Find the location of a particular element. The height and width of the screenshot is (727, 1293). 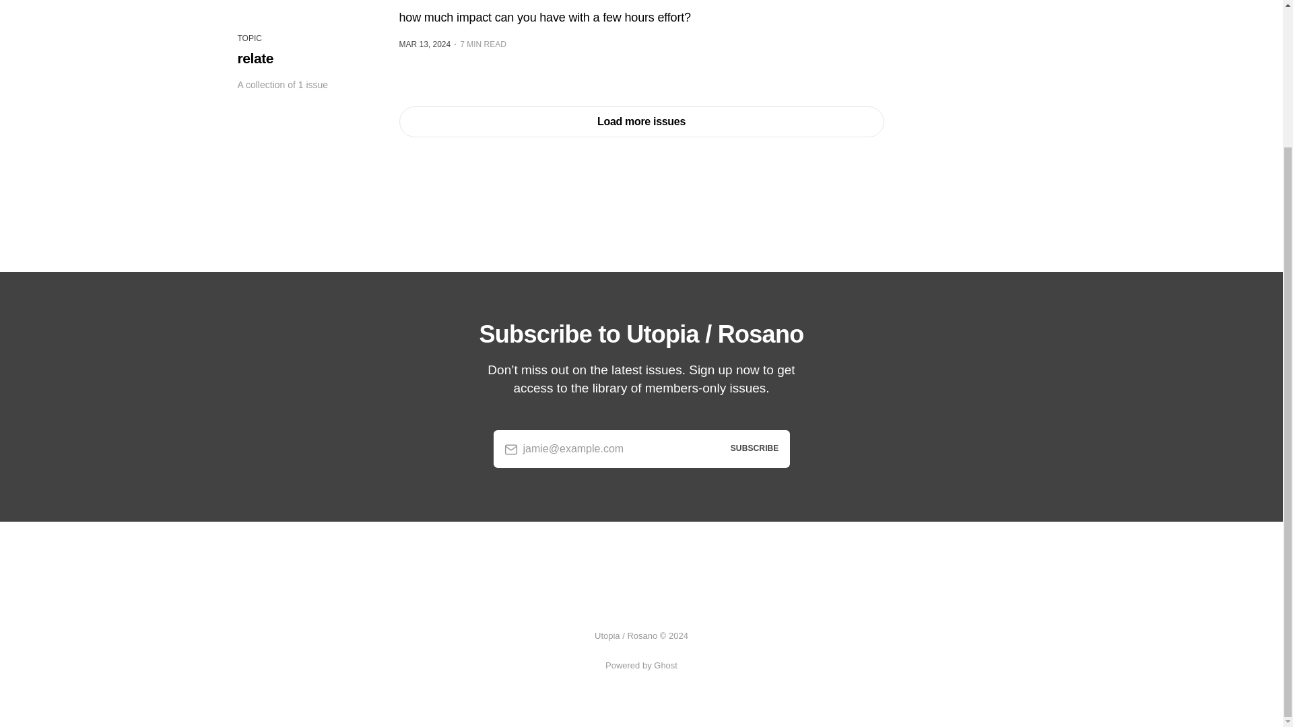

Load more issues is located at coordinates (640, 121).